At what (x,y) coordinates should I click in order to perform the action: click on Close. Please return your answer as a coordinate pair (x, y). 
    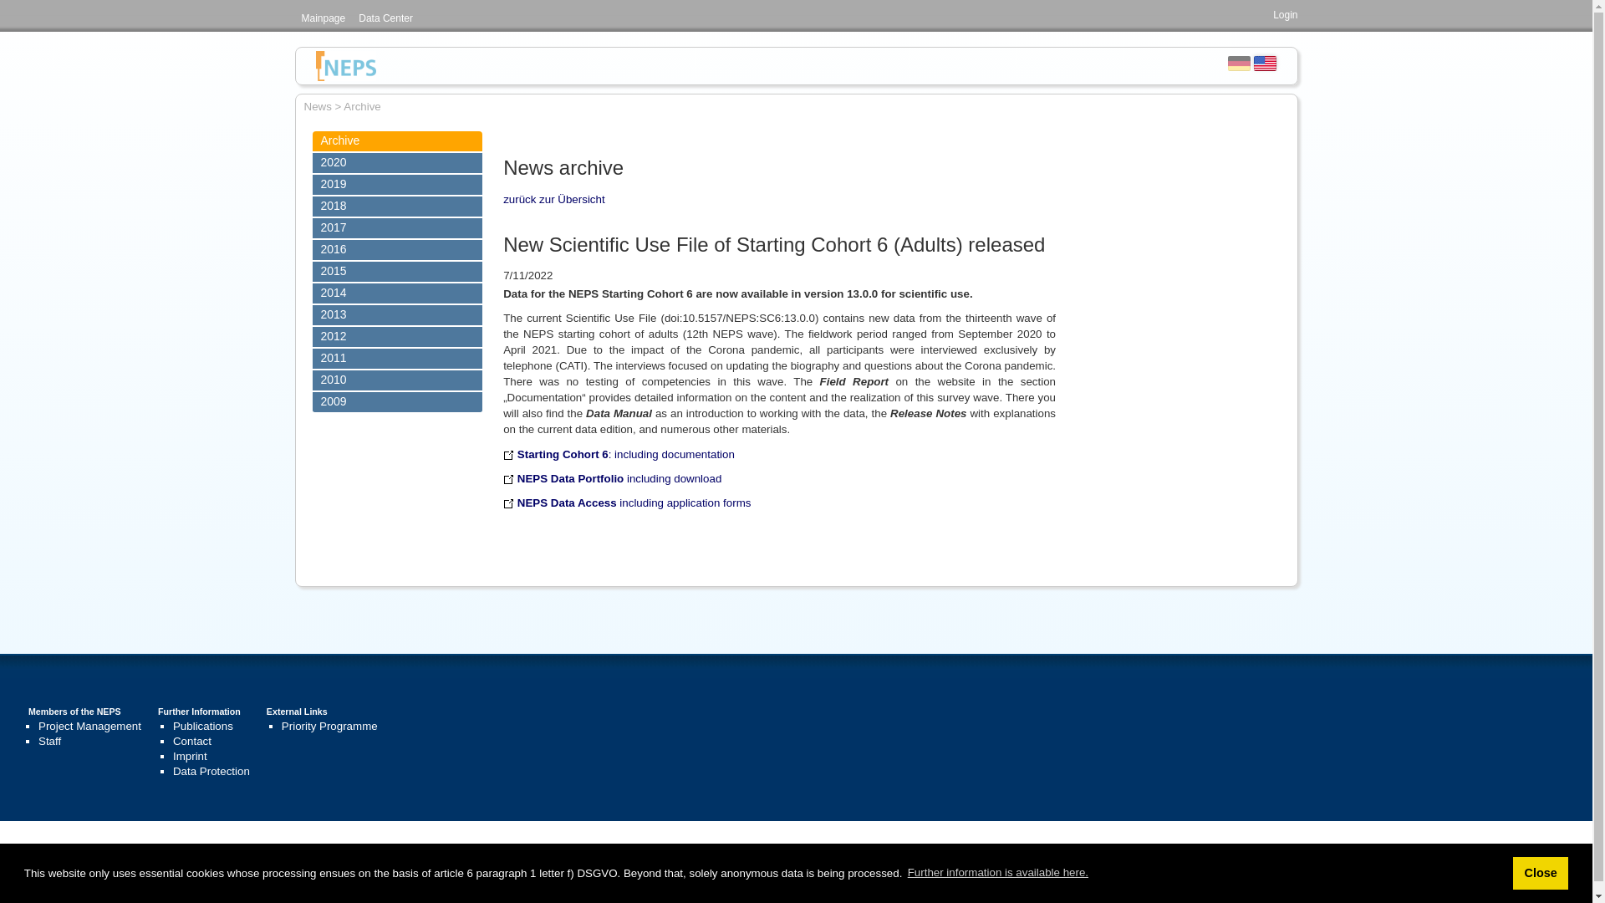
    Looking at the image, I should click on (1540, 872).